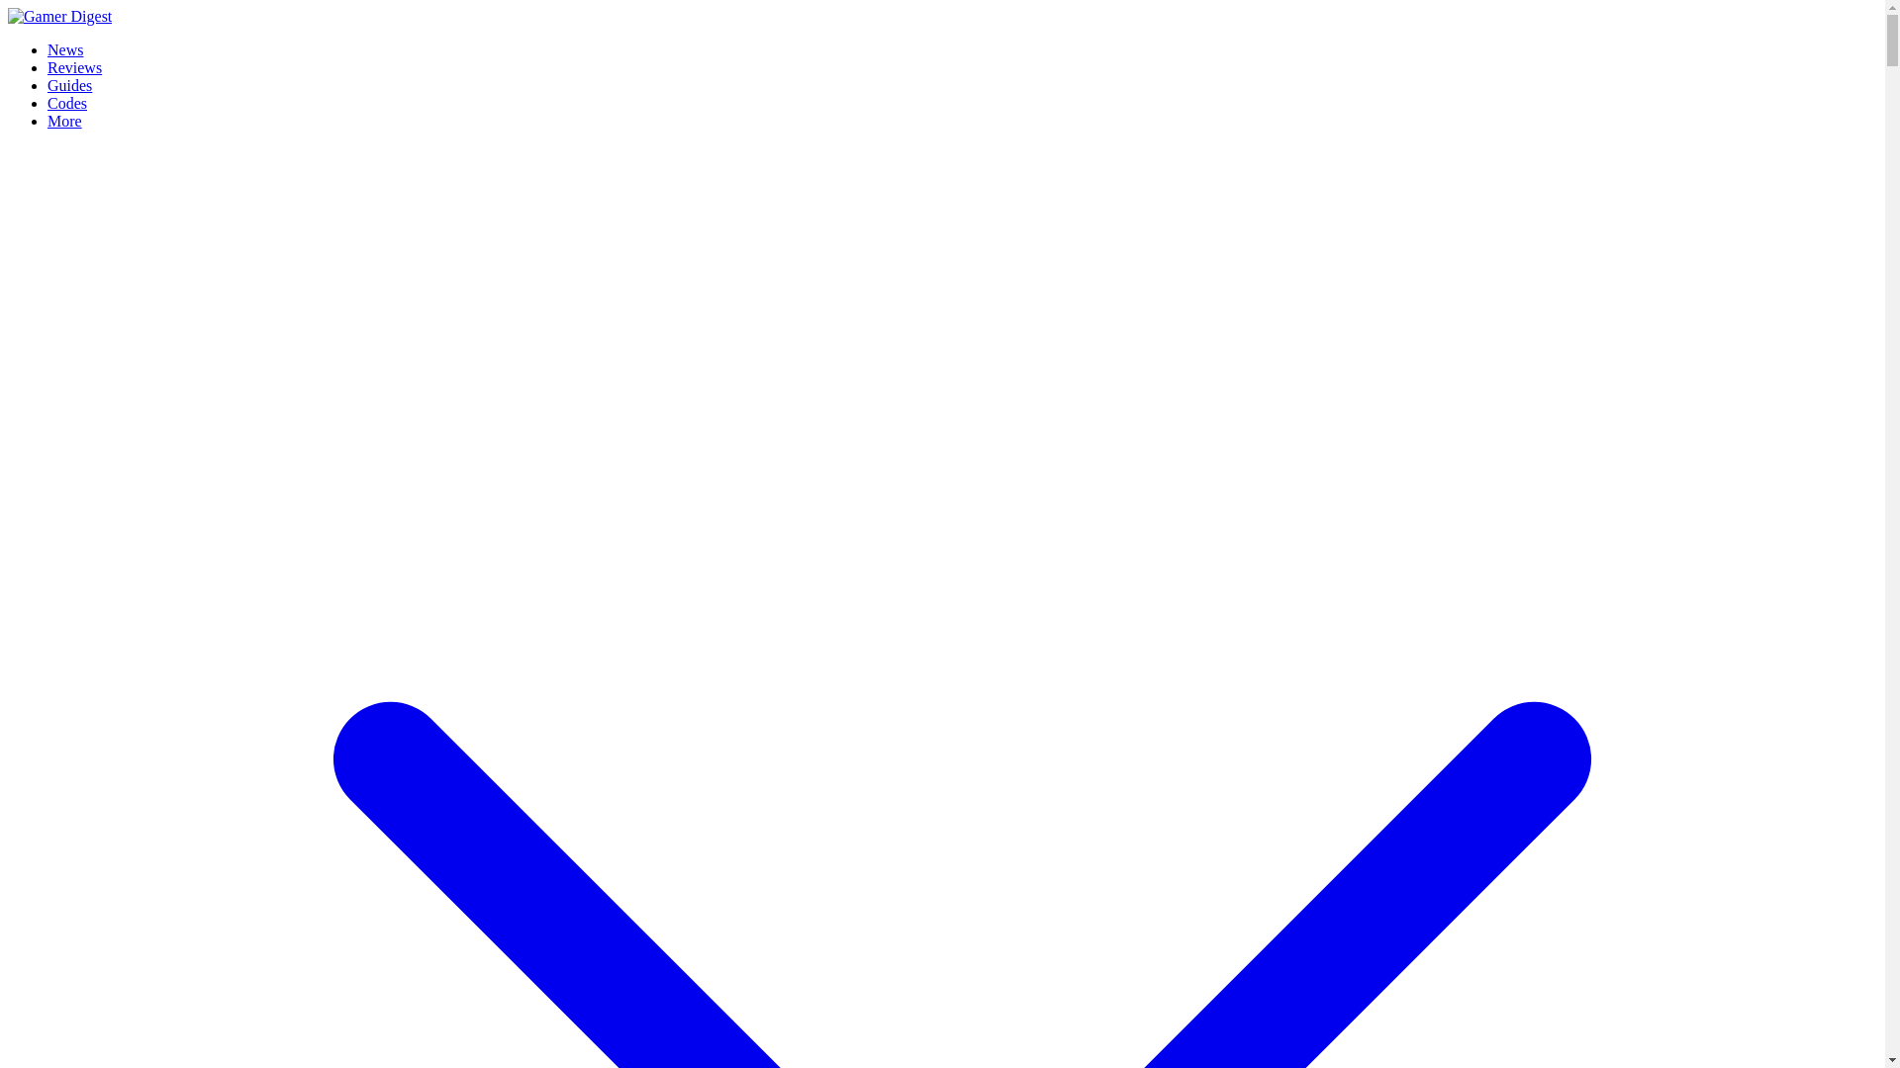  Describe the element at coordinates (75, 67) in the screenshot. I see `Reviews` at that location.